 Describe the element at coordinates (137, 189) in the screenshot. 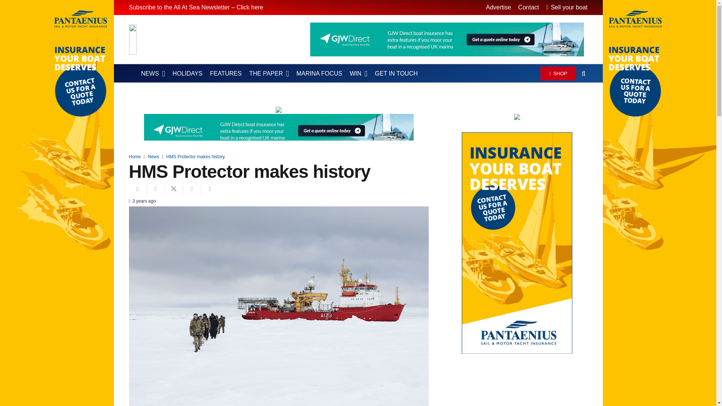

I see `Email this` at that location.